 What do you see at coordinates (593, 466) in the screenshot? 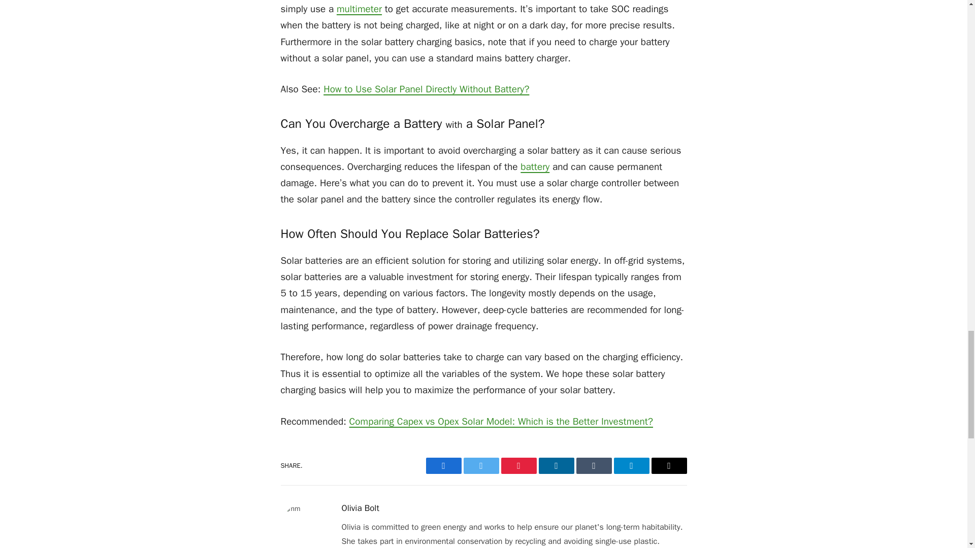
I see `Tumblr` at bounding box center [593, 466].